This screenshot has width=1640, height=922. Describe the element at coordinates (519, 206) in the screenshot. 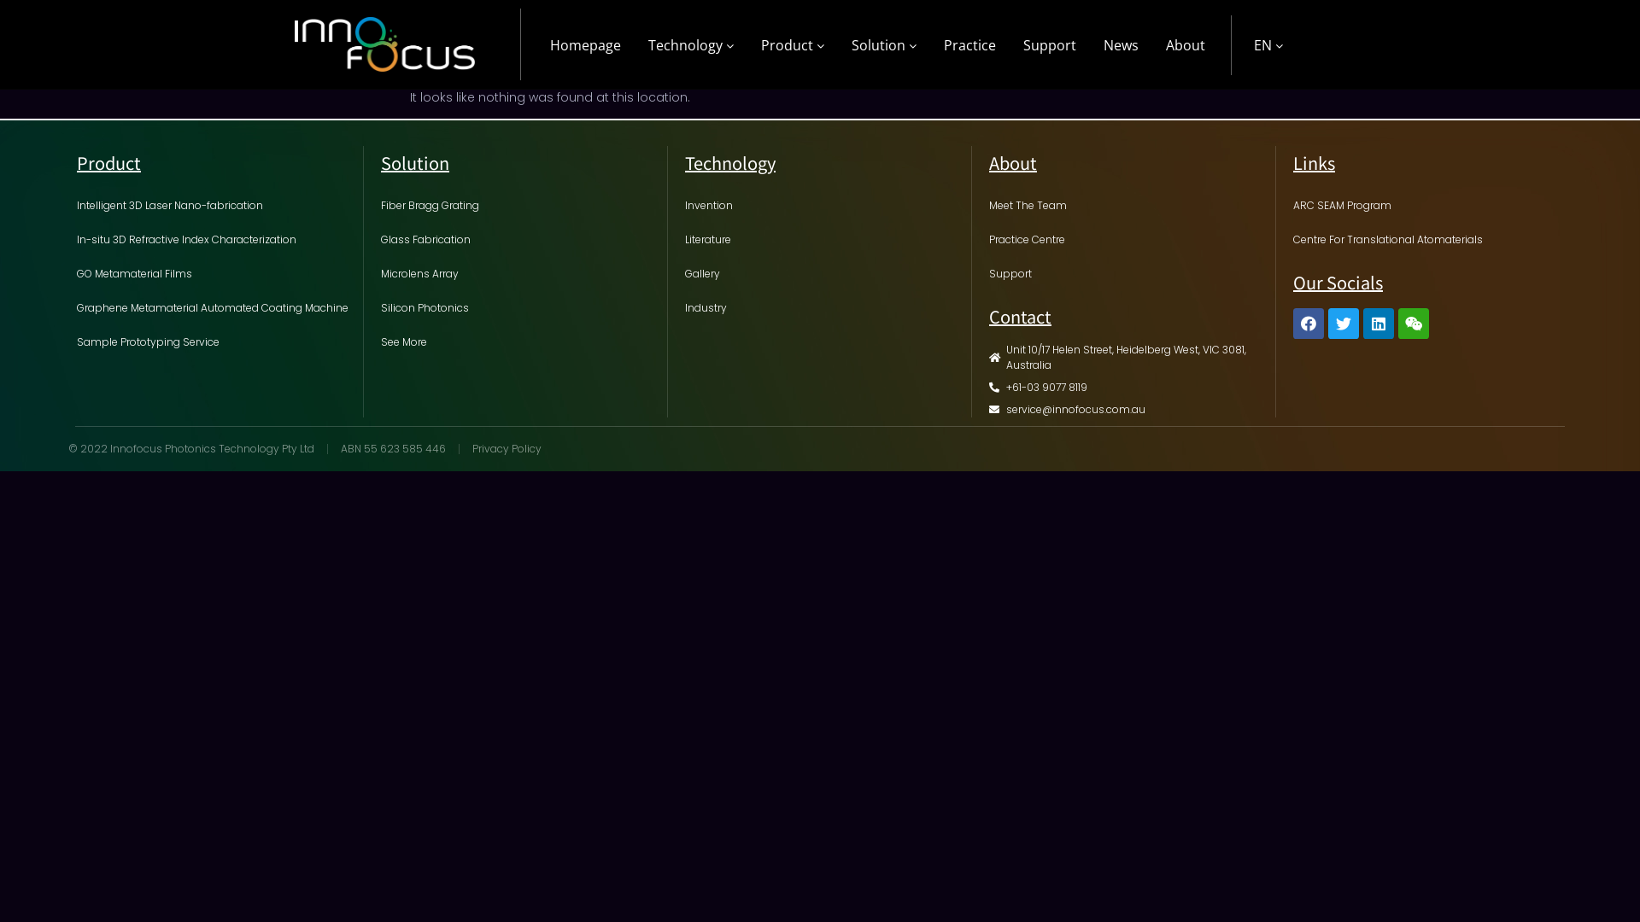

I see `Fiber Bragg Grating` at that location.